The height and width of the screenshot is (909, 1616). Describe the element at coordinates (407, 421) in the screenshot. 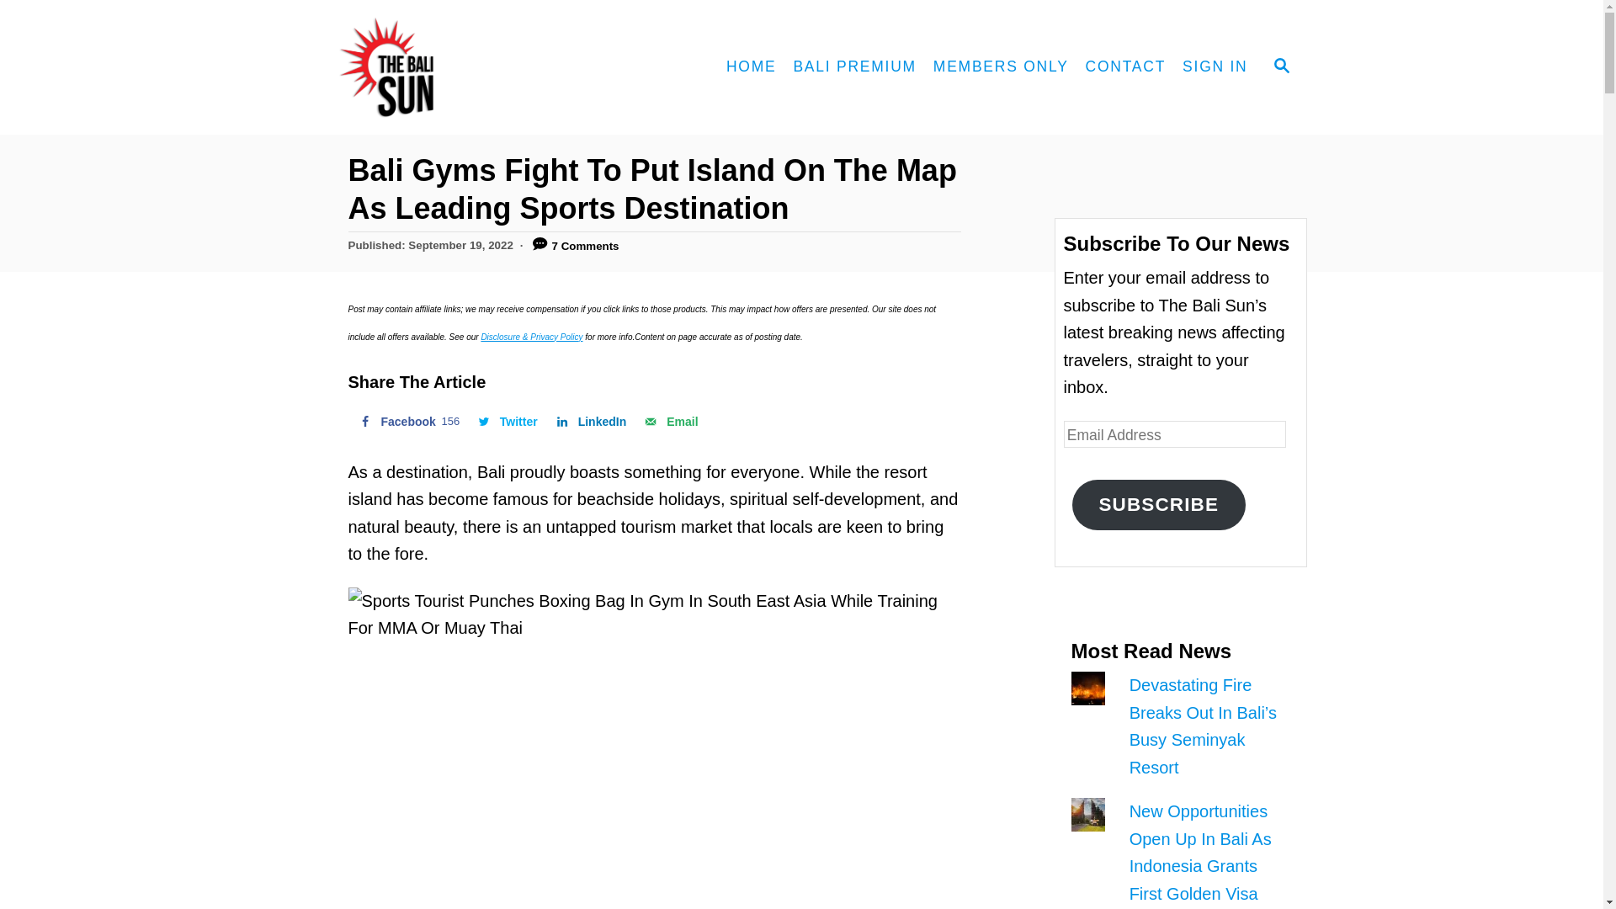

I see `Share on Facebook` at that location.